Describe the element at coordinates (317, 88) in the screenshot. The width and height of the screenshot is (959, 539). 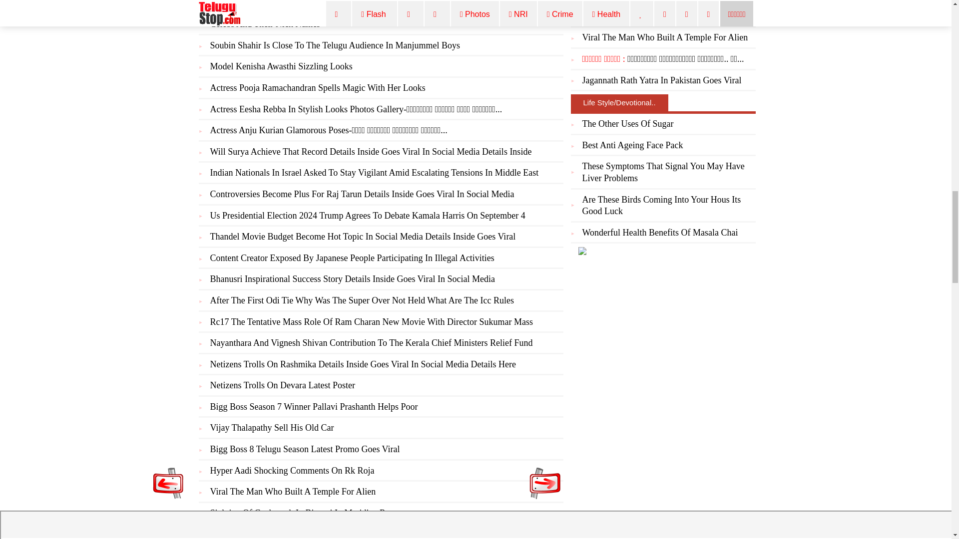
I see `Actress Pooja Ramachandran Spells Magic With Her Looks` at that location.